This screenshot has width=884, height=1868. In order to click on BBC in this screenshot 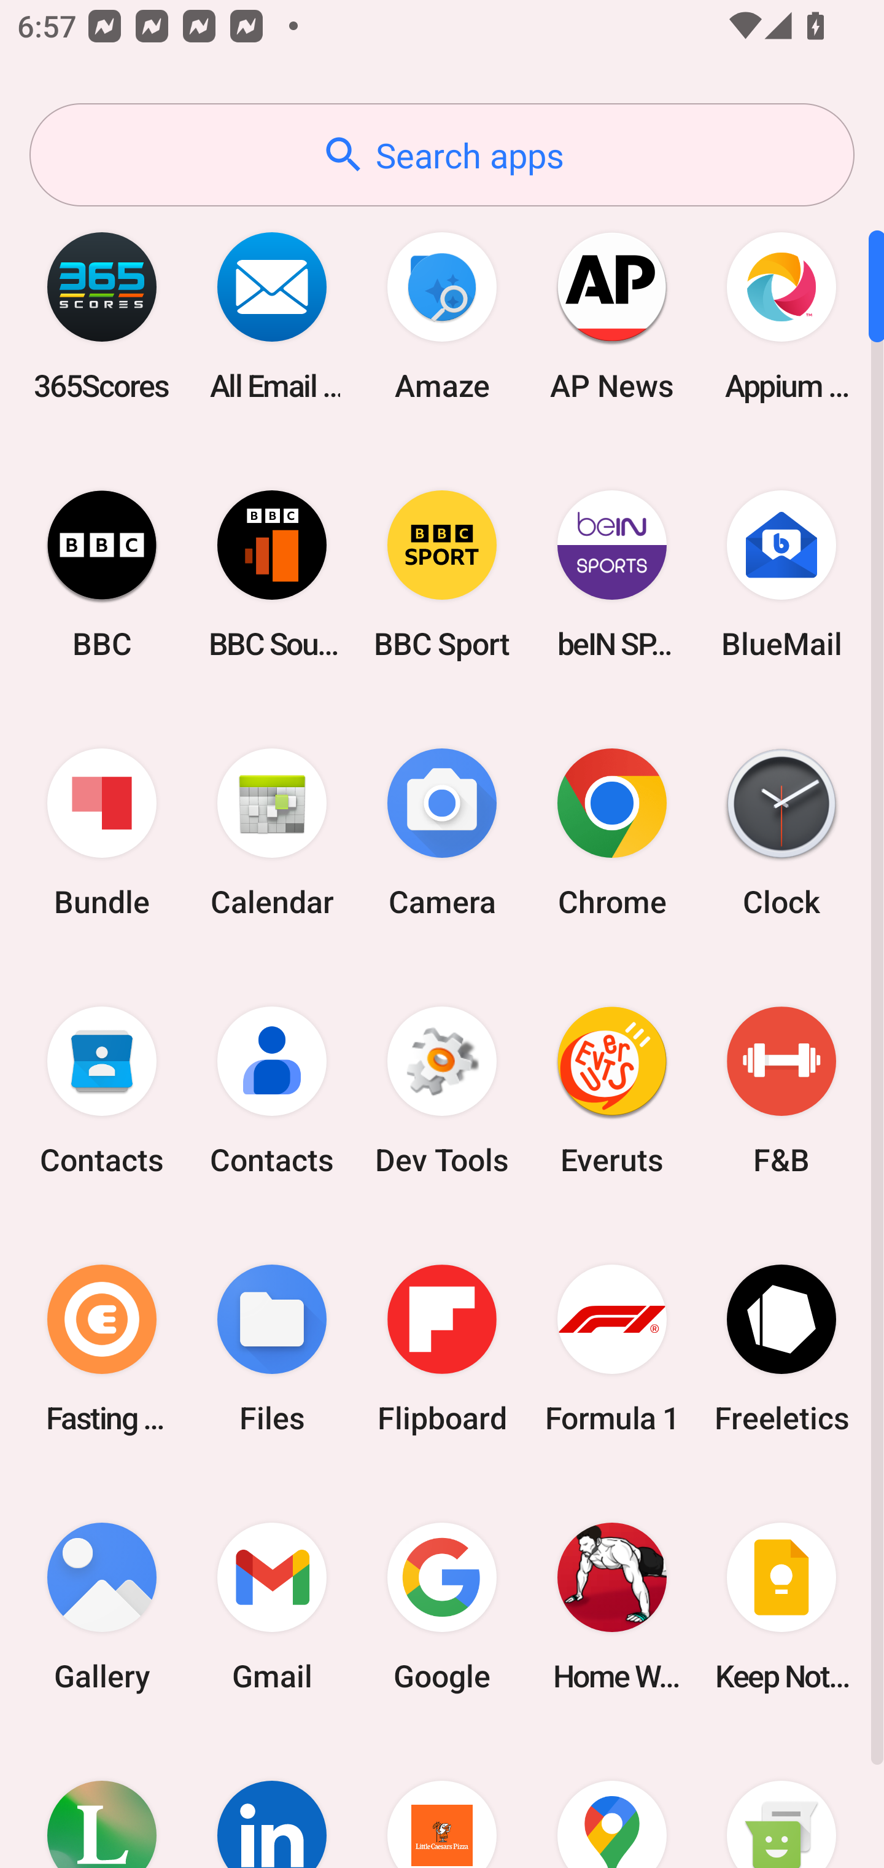, I will do `click(102, 574)`.